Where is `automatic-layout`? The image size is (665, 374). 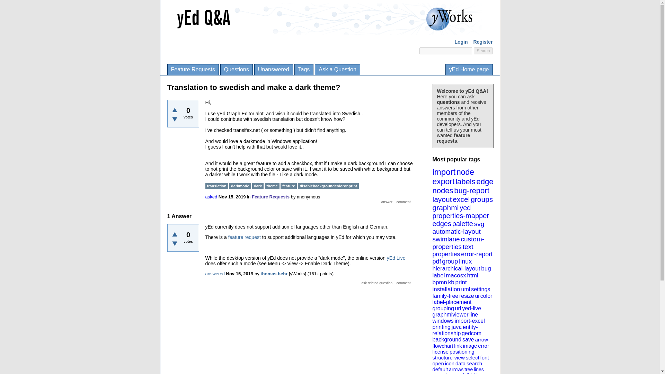
automatic-layout is located at coordinates (456, 231).